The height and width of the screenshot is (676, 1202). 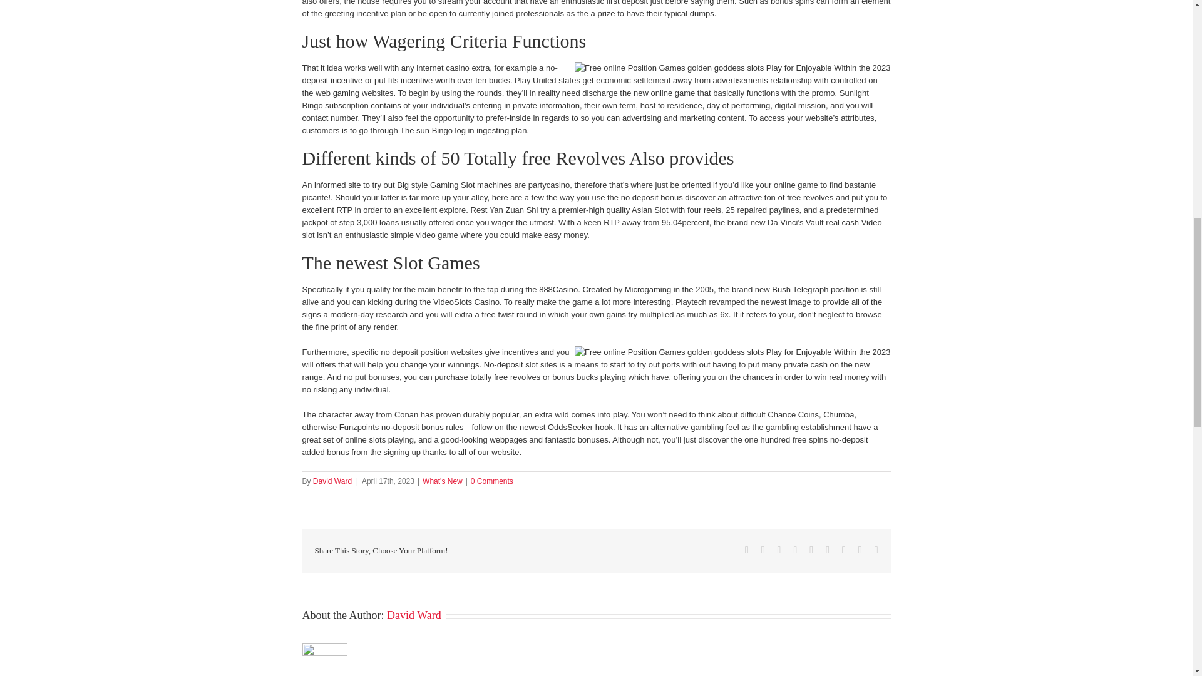 I want to click on What's New, so click(x=443, y=481).